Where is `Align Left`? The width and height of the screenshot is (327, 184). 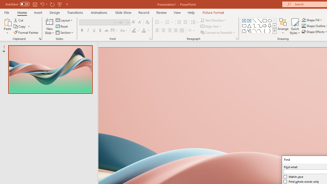
Align Left is located at coordinates (157, 31).